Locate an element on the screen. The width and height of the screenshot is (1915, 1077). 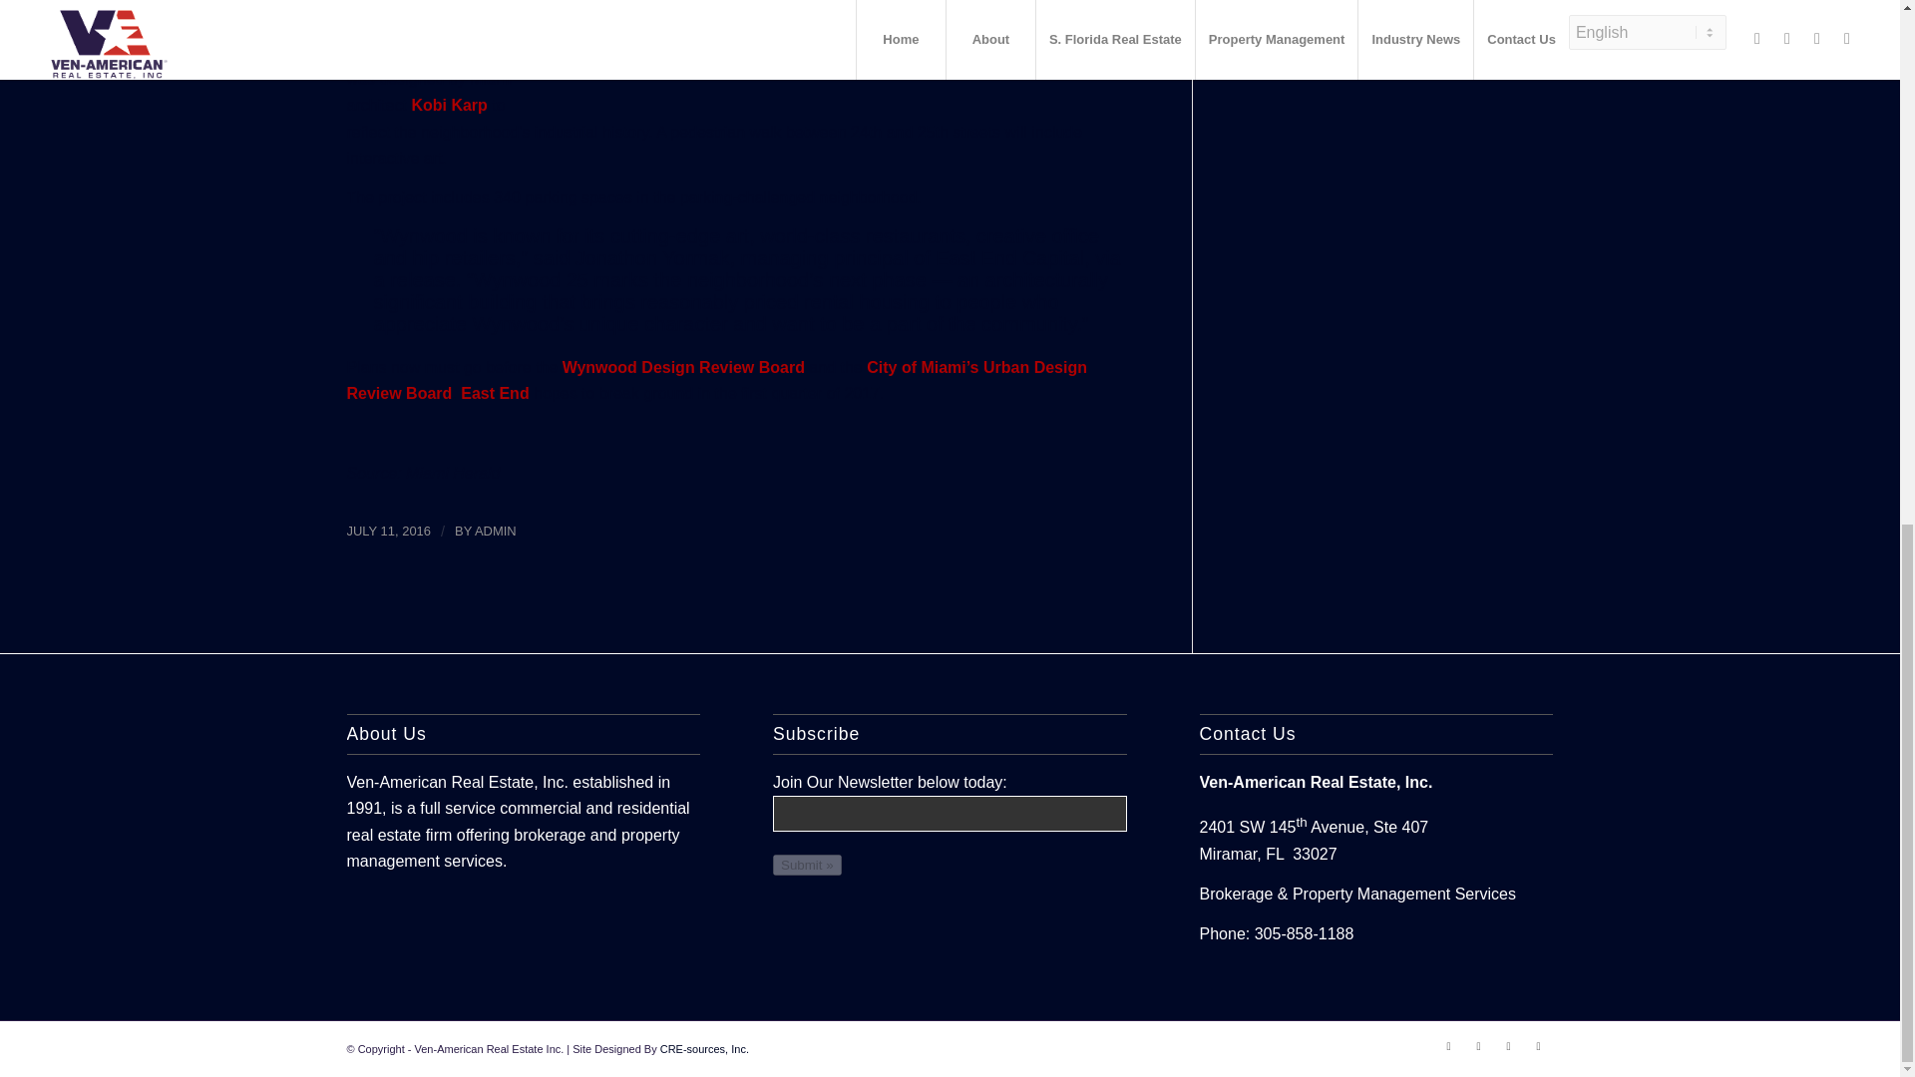
Facebook is located at coordinates (1449, 1045).